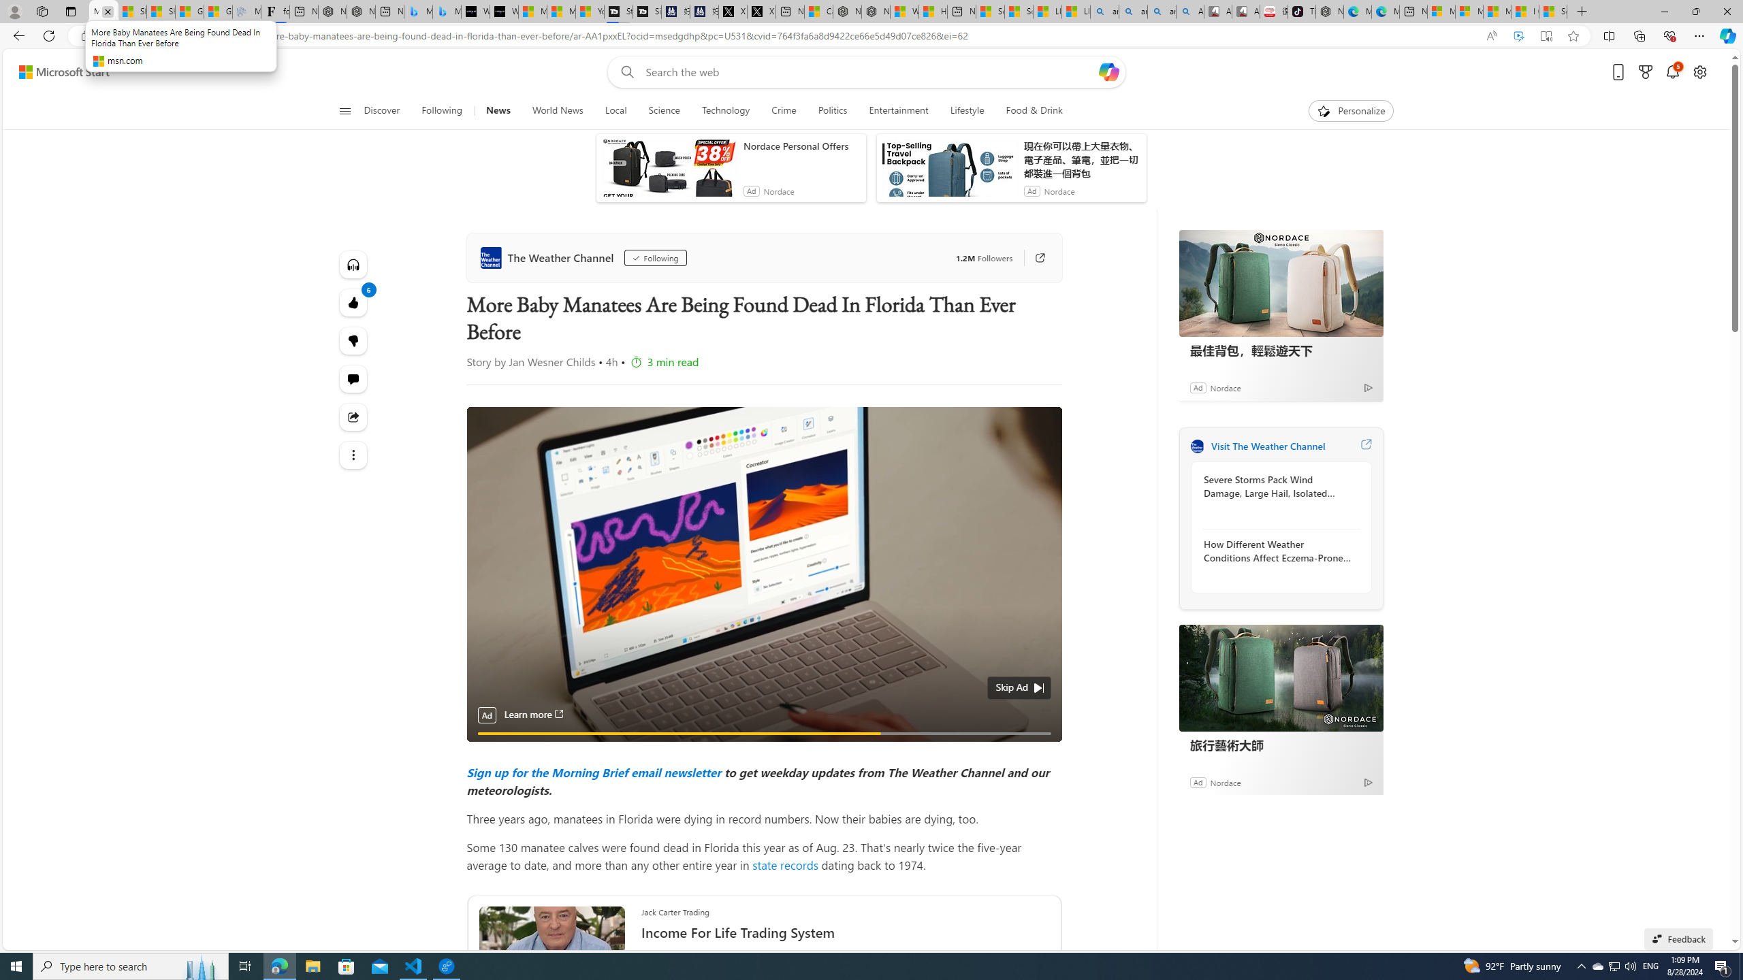 This screenshot has width=1743, height=980. I want to click on video progress bar, so click(764, 734).